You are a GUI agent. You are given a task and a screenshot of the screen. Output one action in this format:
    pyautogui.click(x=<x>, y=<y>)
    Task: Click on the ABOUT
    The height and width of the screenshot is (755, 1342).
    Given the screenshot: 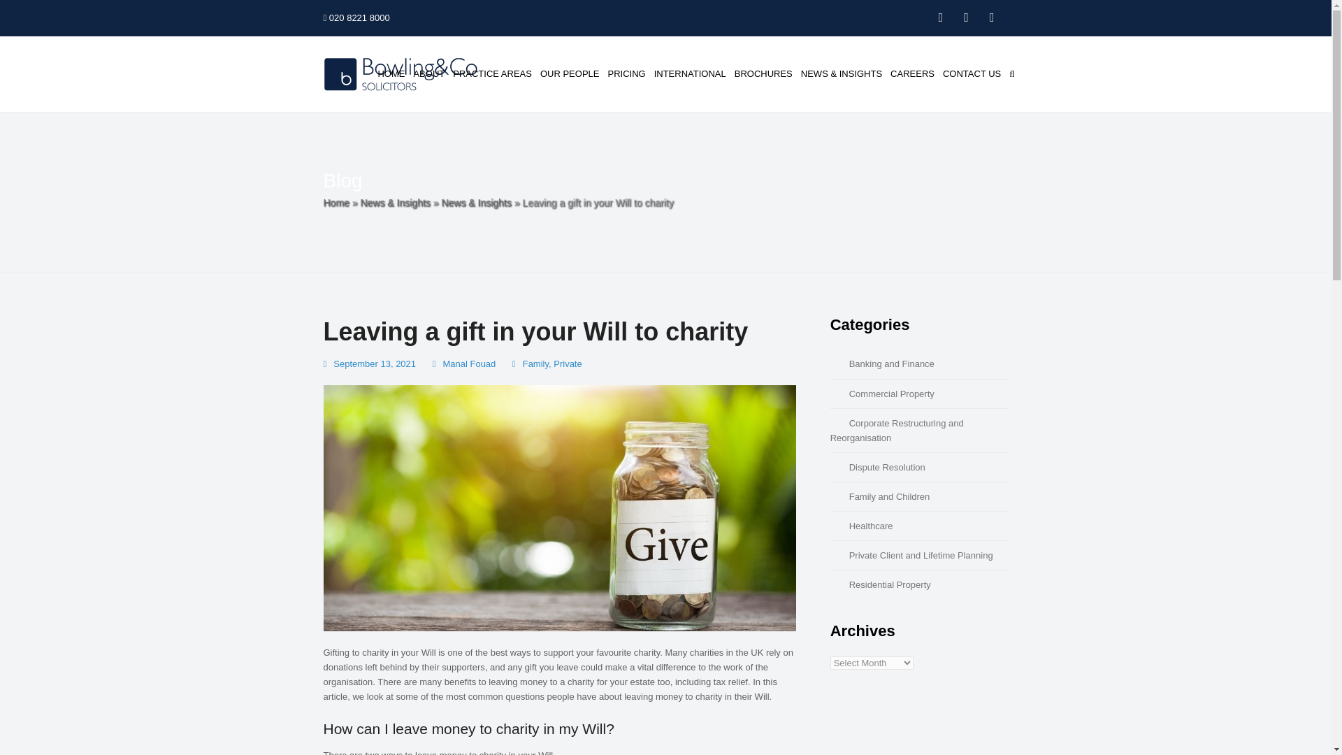 What is the action you would take?
    pyautogui.click(x=428, y=74)
    